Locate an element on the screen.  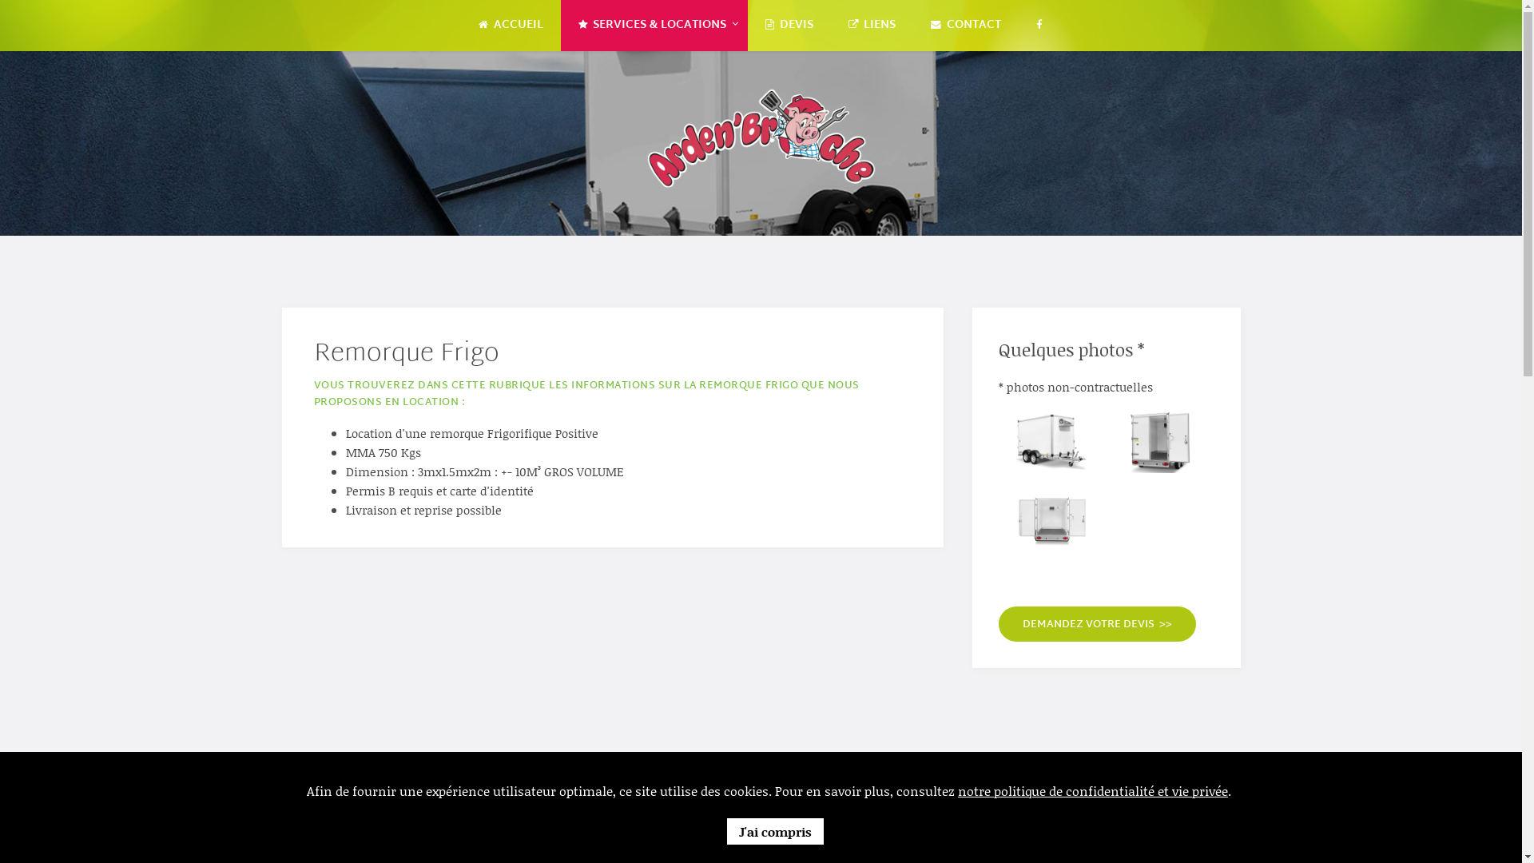
J'ai compris is located at coordinates (775, 831).